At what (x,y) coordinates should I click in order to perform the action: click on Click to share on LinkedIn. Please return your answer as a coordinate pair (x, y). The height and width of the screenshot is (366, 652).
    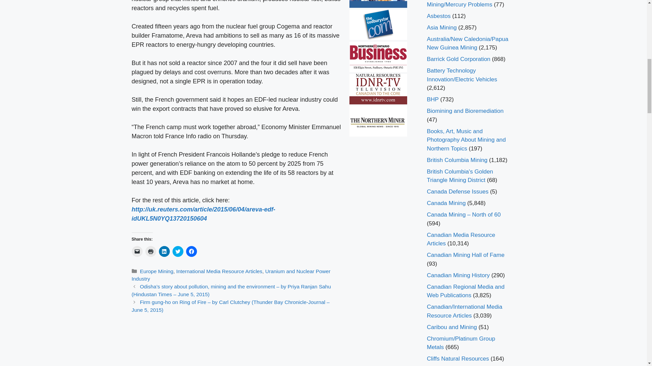
    Looking at the image, I should click on (164, 251).